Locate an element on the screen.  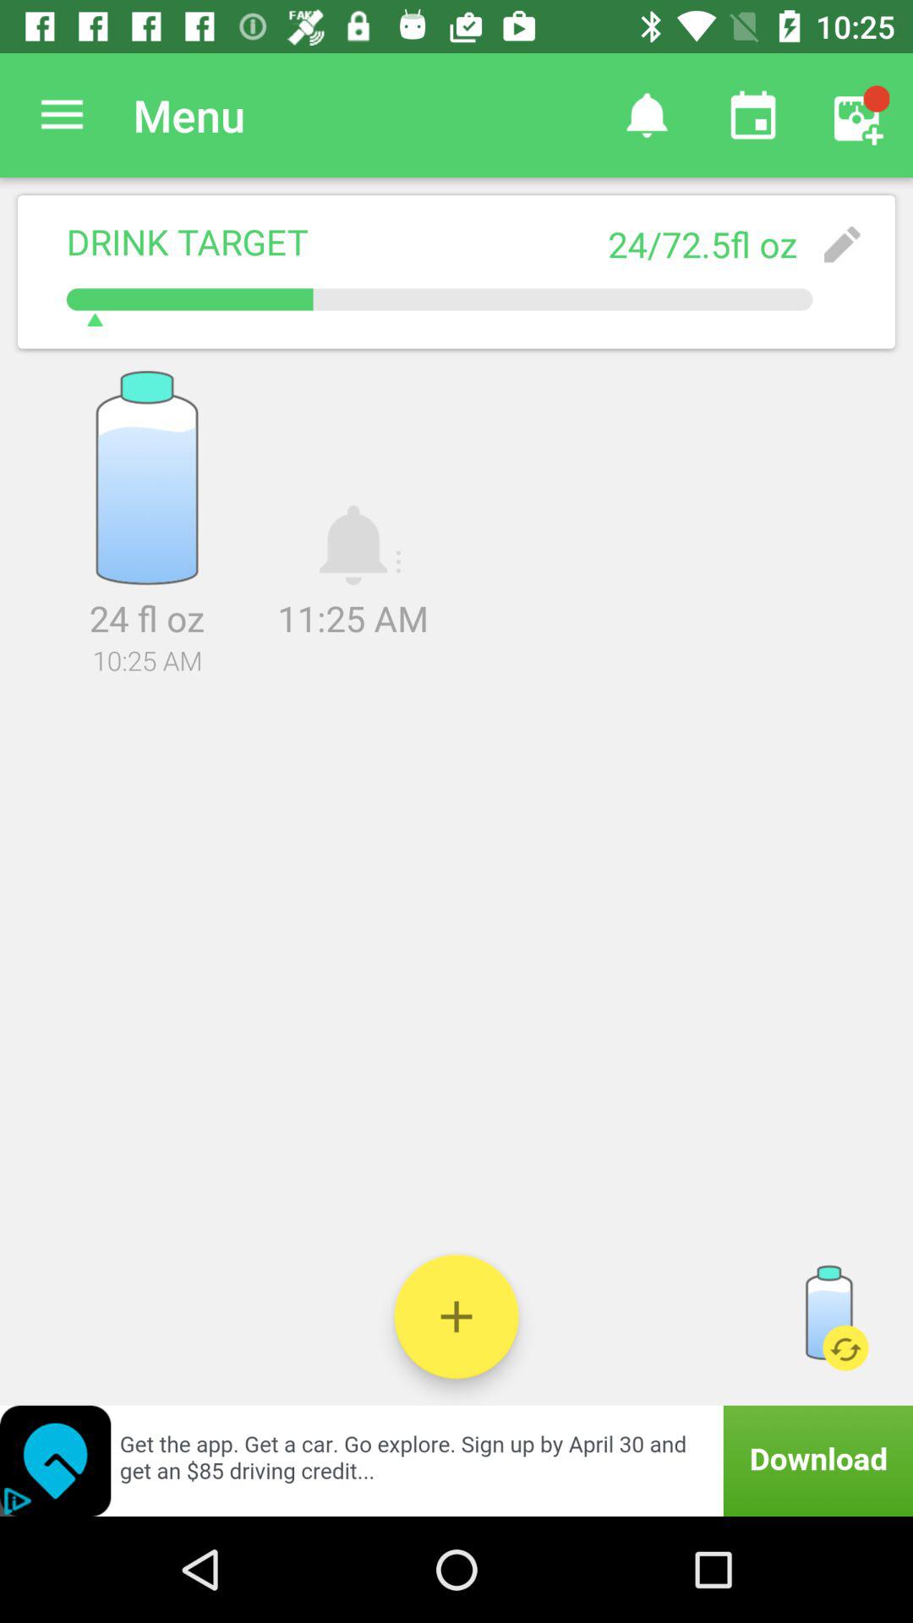
add a new entry is located at coordinates (456, 1317).